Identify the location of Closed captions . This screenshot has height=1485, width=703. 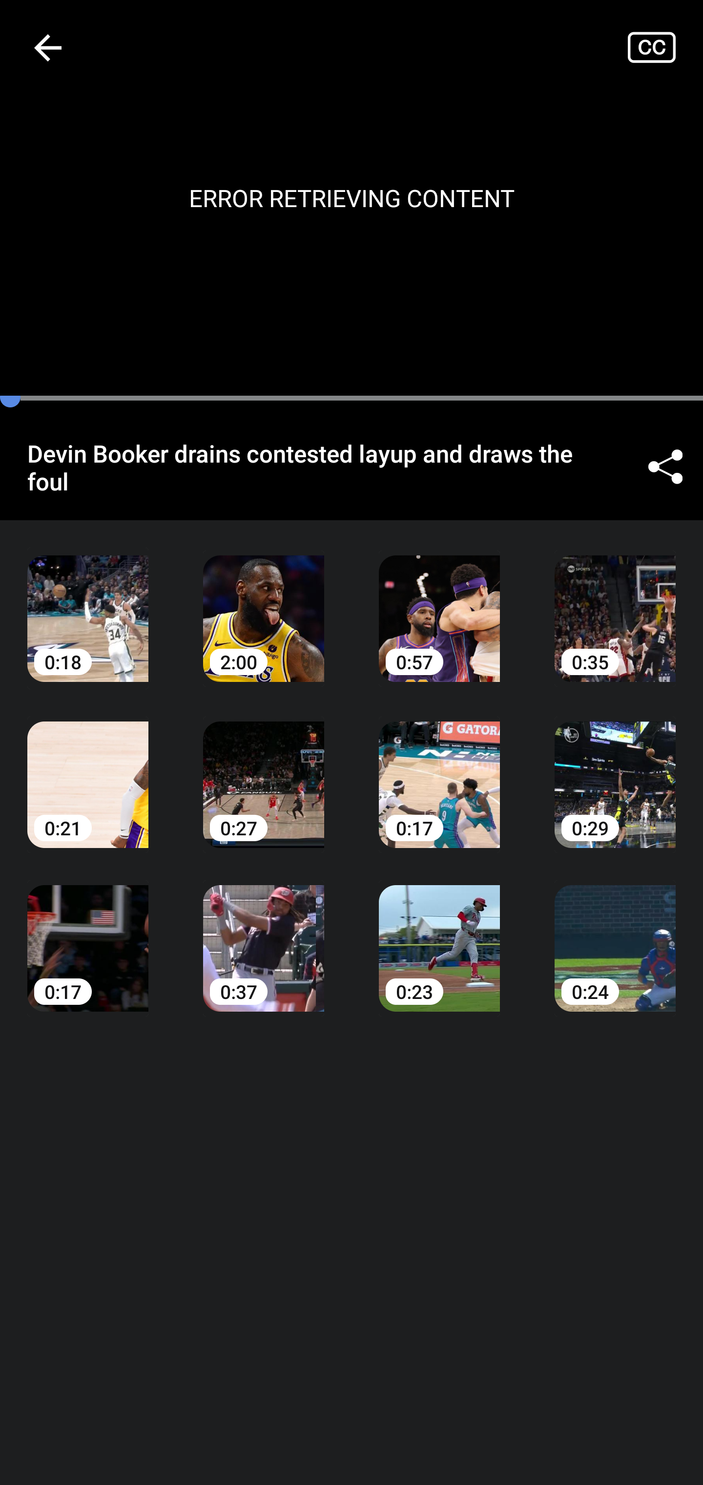
(665, 47).